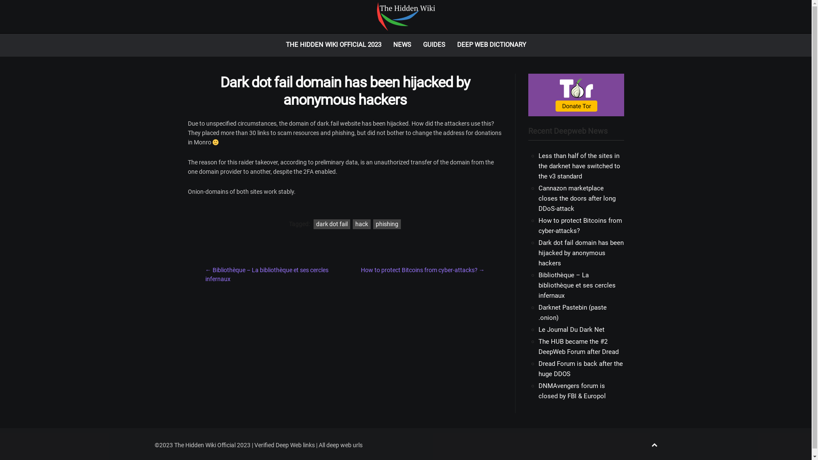 The image size is (818, 460). What do you see at coordinates (402, 45) in the screenshot?
I see `NEWS` at bounding box center [402, 45].